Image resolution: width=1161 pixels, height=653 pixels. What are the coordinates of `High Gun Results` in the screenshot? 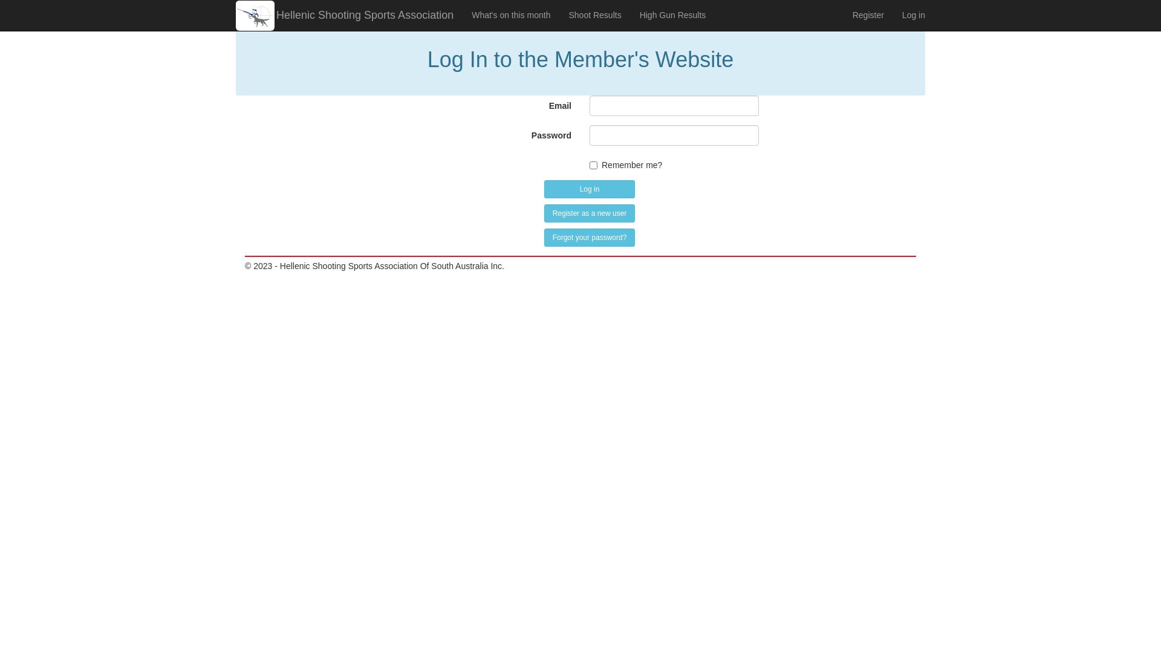 It's located at (673, 15).